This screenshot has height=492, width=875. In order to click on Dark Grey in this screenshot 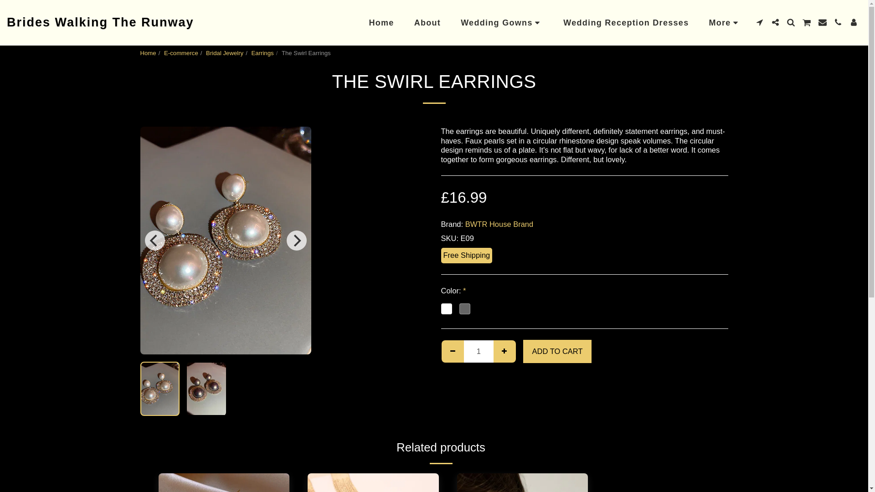, I will do `click(465, 309)`.